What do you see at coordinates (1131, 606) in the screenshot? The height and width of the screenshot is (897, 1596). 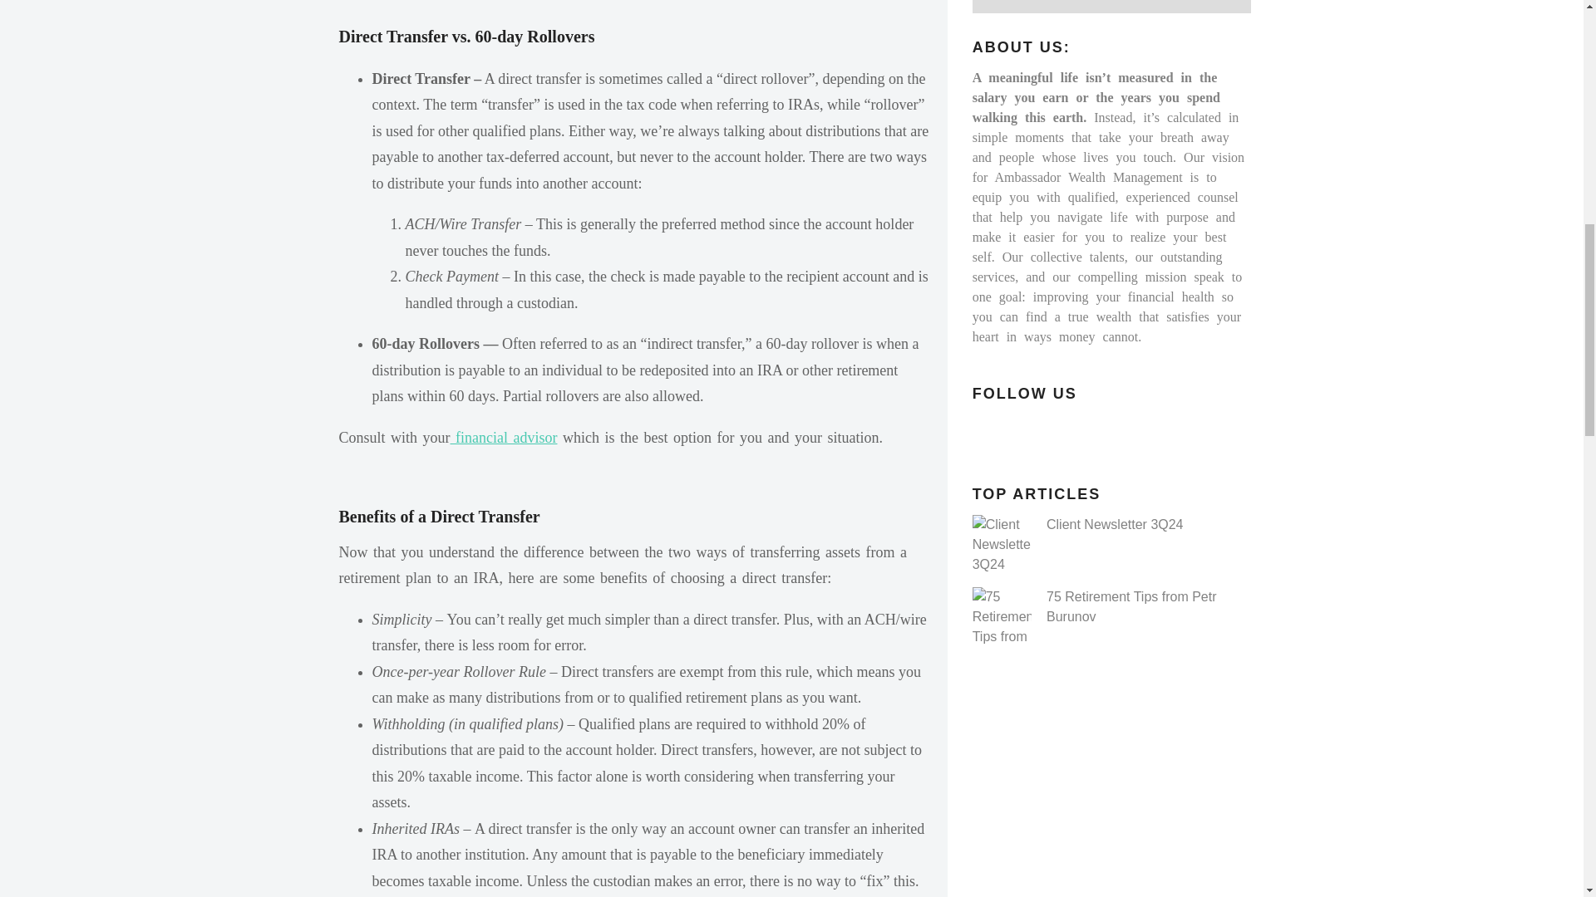 I see `75 Retirement Tips from Petr Burunov` at bounding box center [1131, 606].